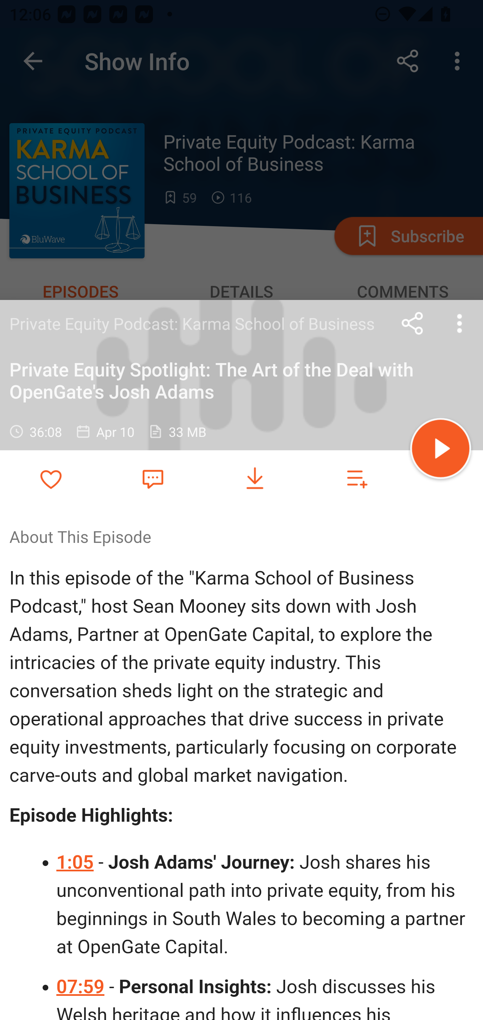  Describe the element at coordinates (441, 450) in the screenshot. I see `Play` at that location.